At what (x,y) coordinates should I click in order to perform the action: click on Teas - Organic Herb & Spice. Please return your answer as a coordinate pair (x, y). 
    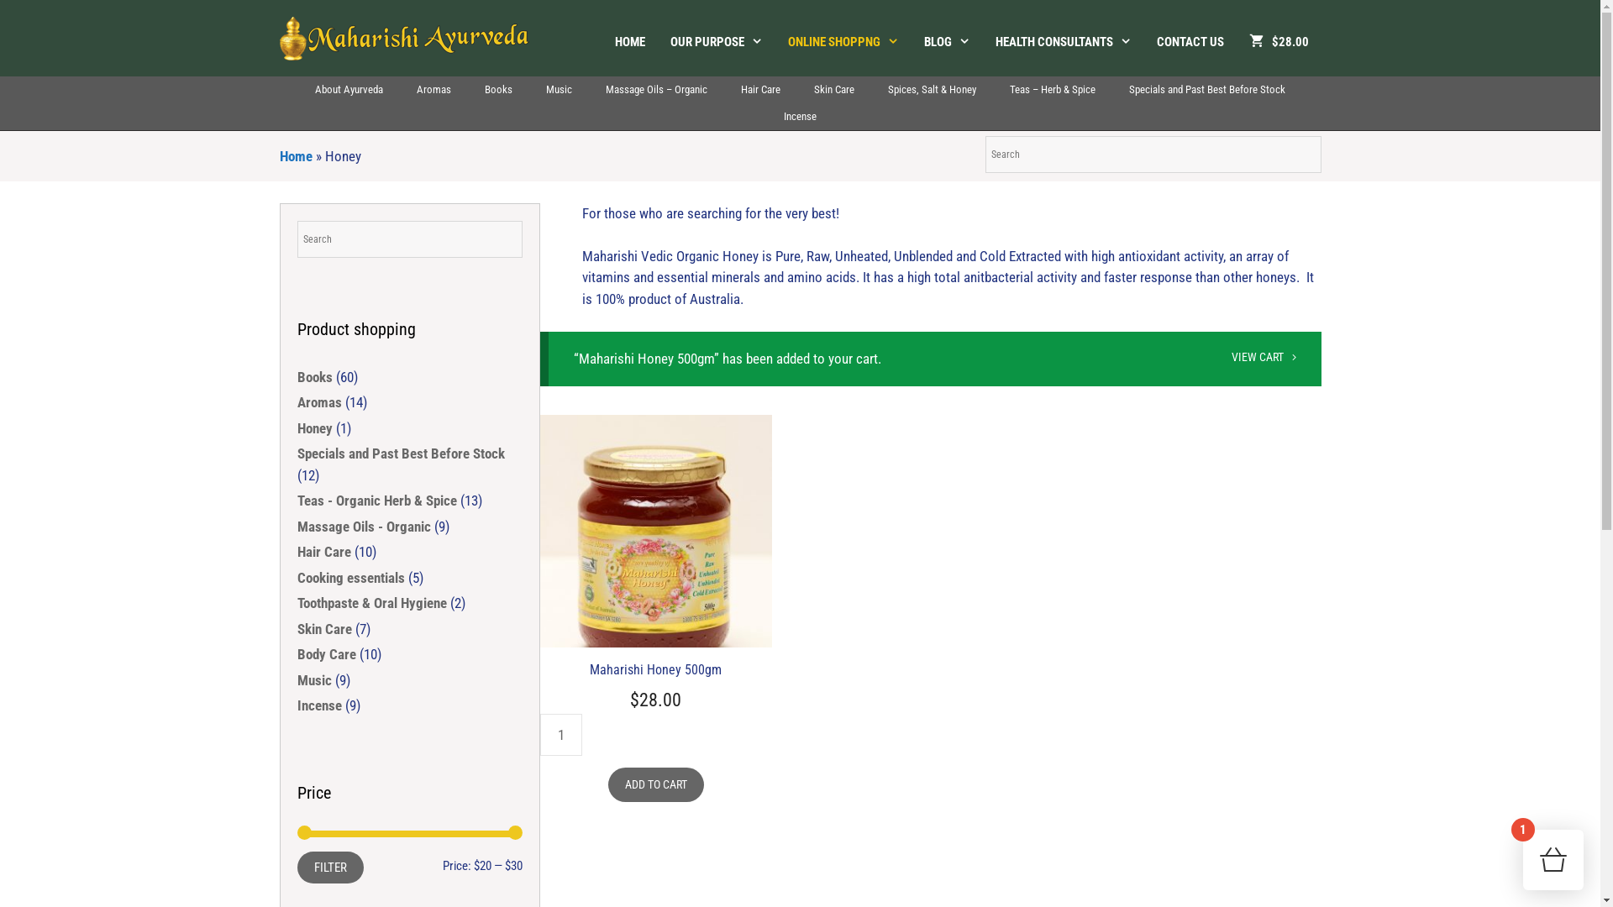
    Looking at the image, I should click on (377, 501).